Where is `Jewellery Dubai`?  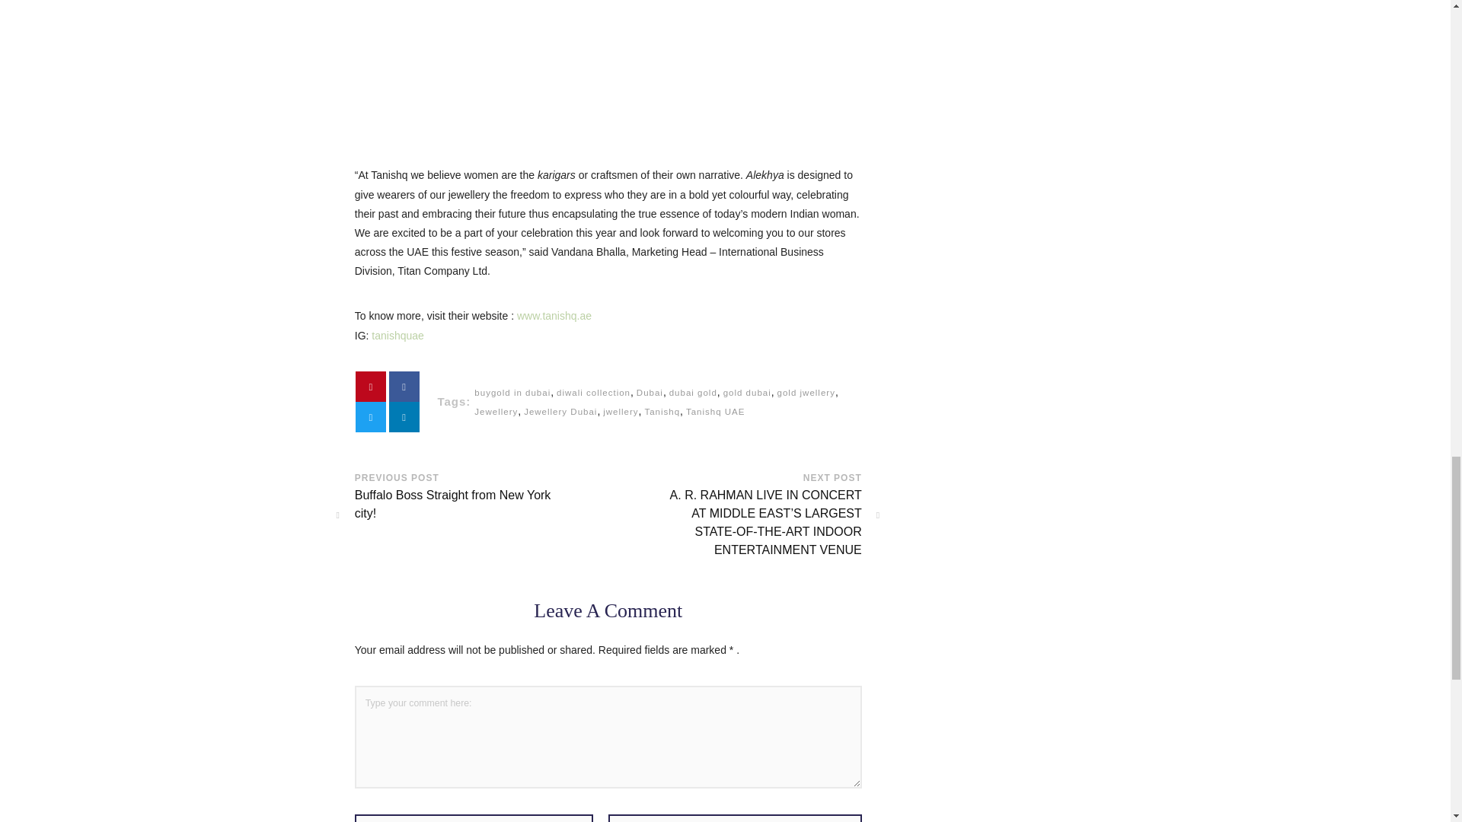 Jewellery Dubai is located at coordinates (560, 412).